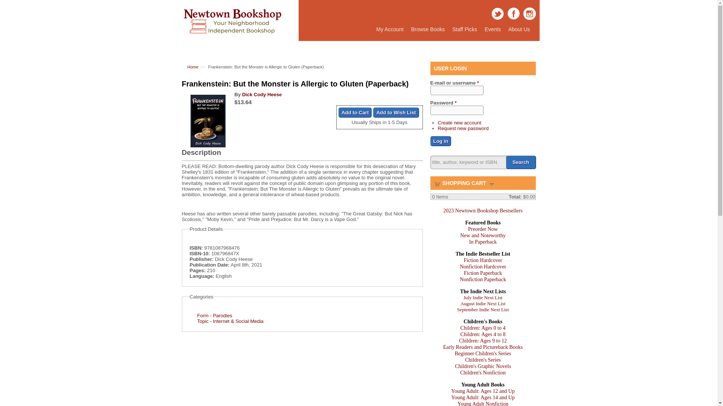 This screenshot has width=723, height=406. What do you see at coordinates (355, 113) in the screenshot?
I see `Add to Cart` at bounding box center [355, 113].